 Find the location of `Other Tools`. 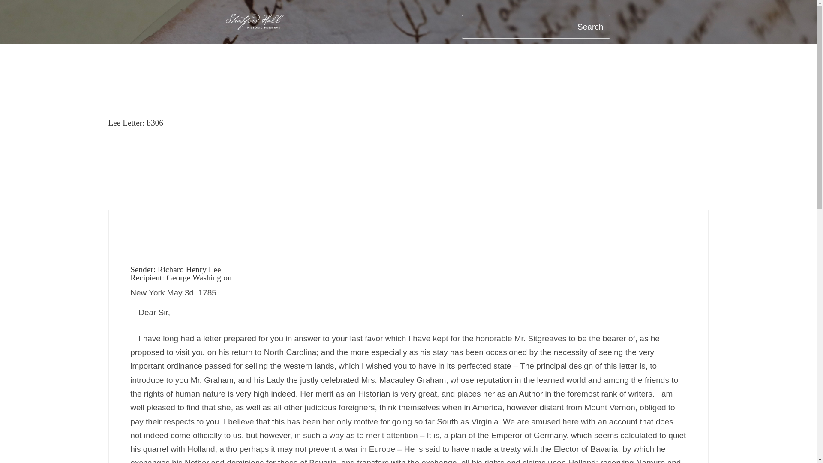

Other Tools is located at coordinates (478, 83).